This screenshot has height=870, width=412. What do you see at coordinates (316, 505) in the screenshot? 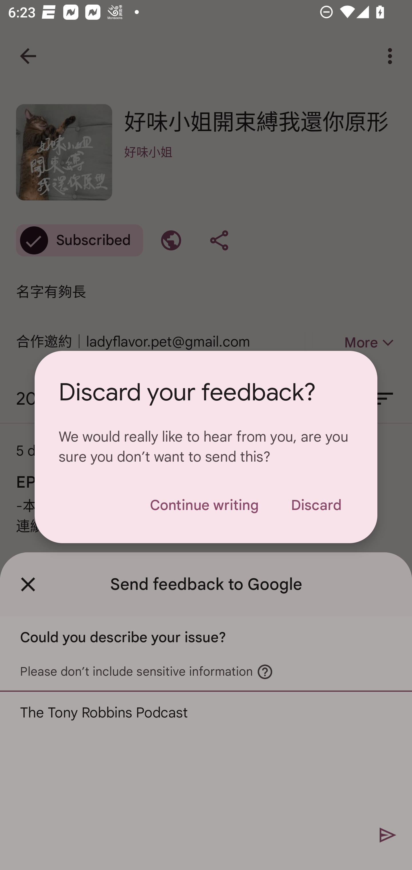
I see `Discard` at bounding box center [316, 505].